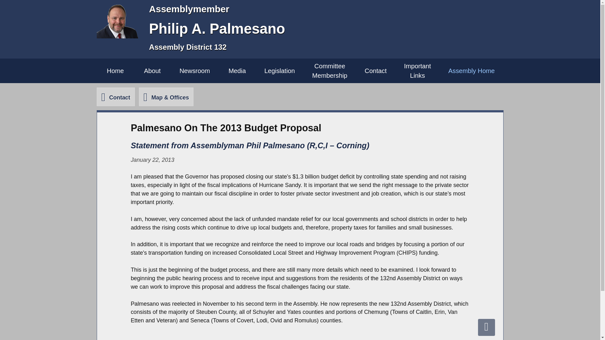 The image size is (605, 340). Describe the element at coordinates (115, 71) in the screenshot. I see `Home` at that location.